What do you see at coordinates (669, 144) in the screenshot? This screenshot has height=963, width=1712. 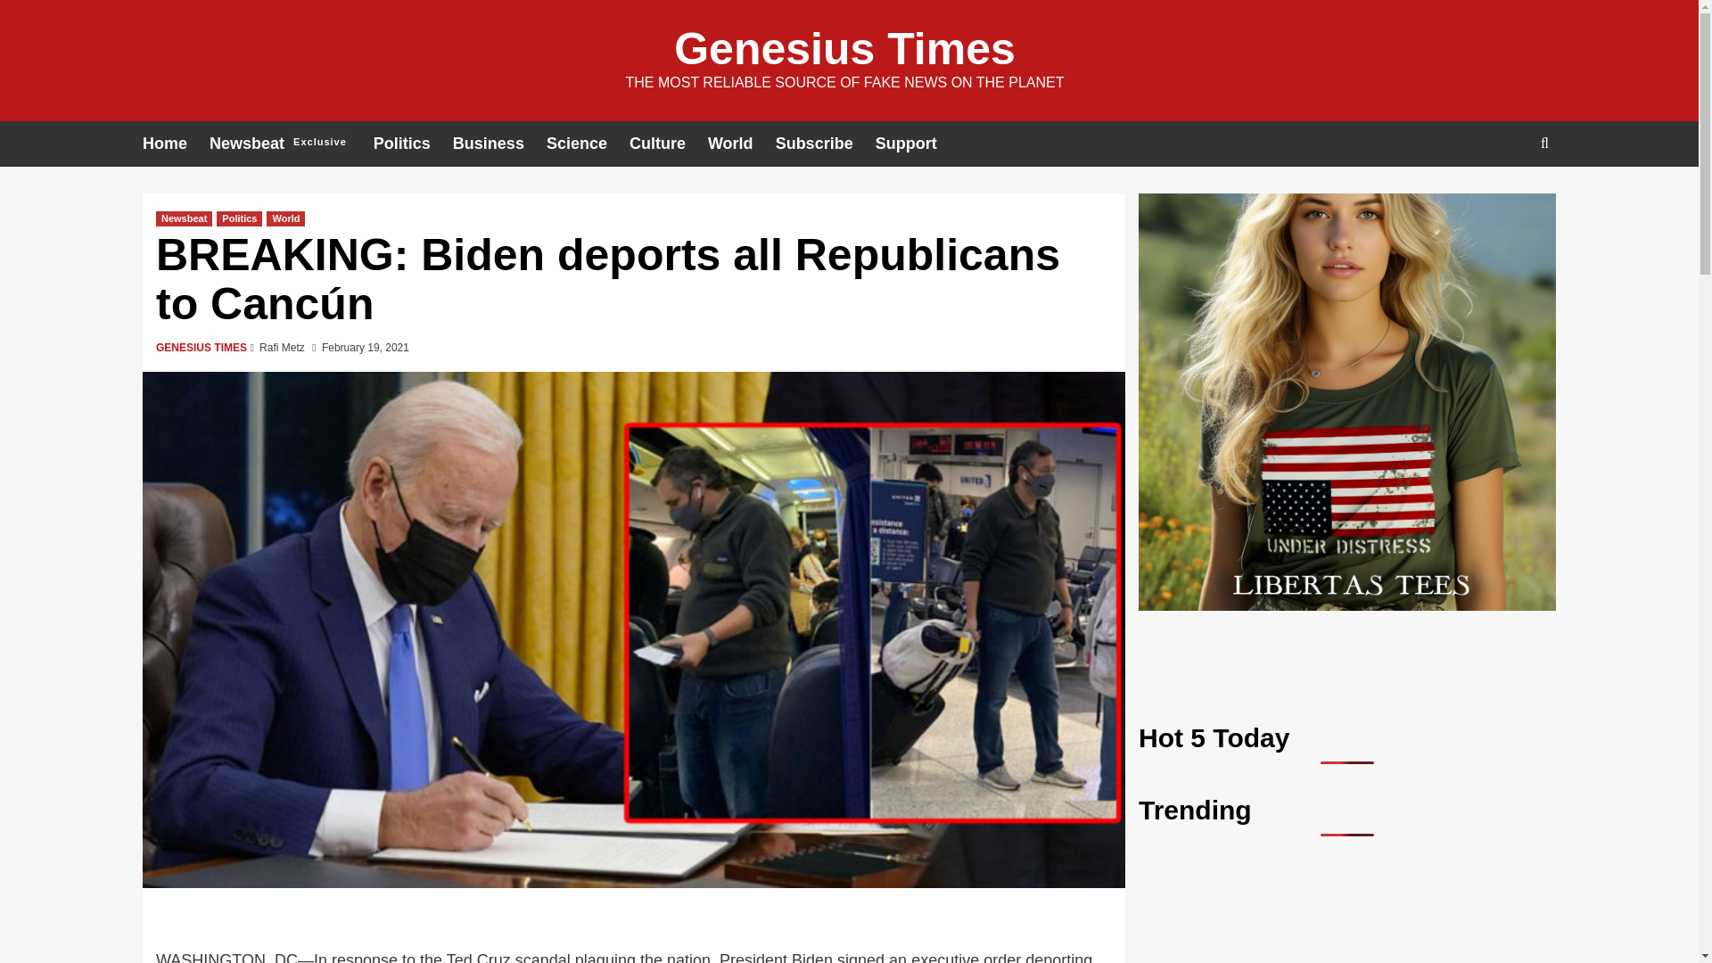 I see `Culture` at bounding box center [669, 144].